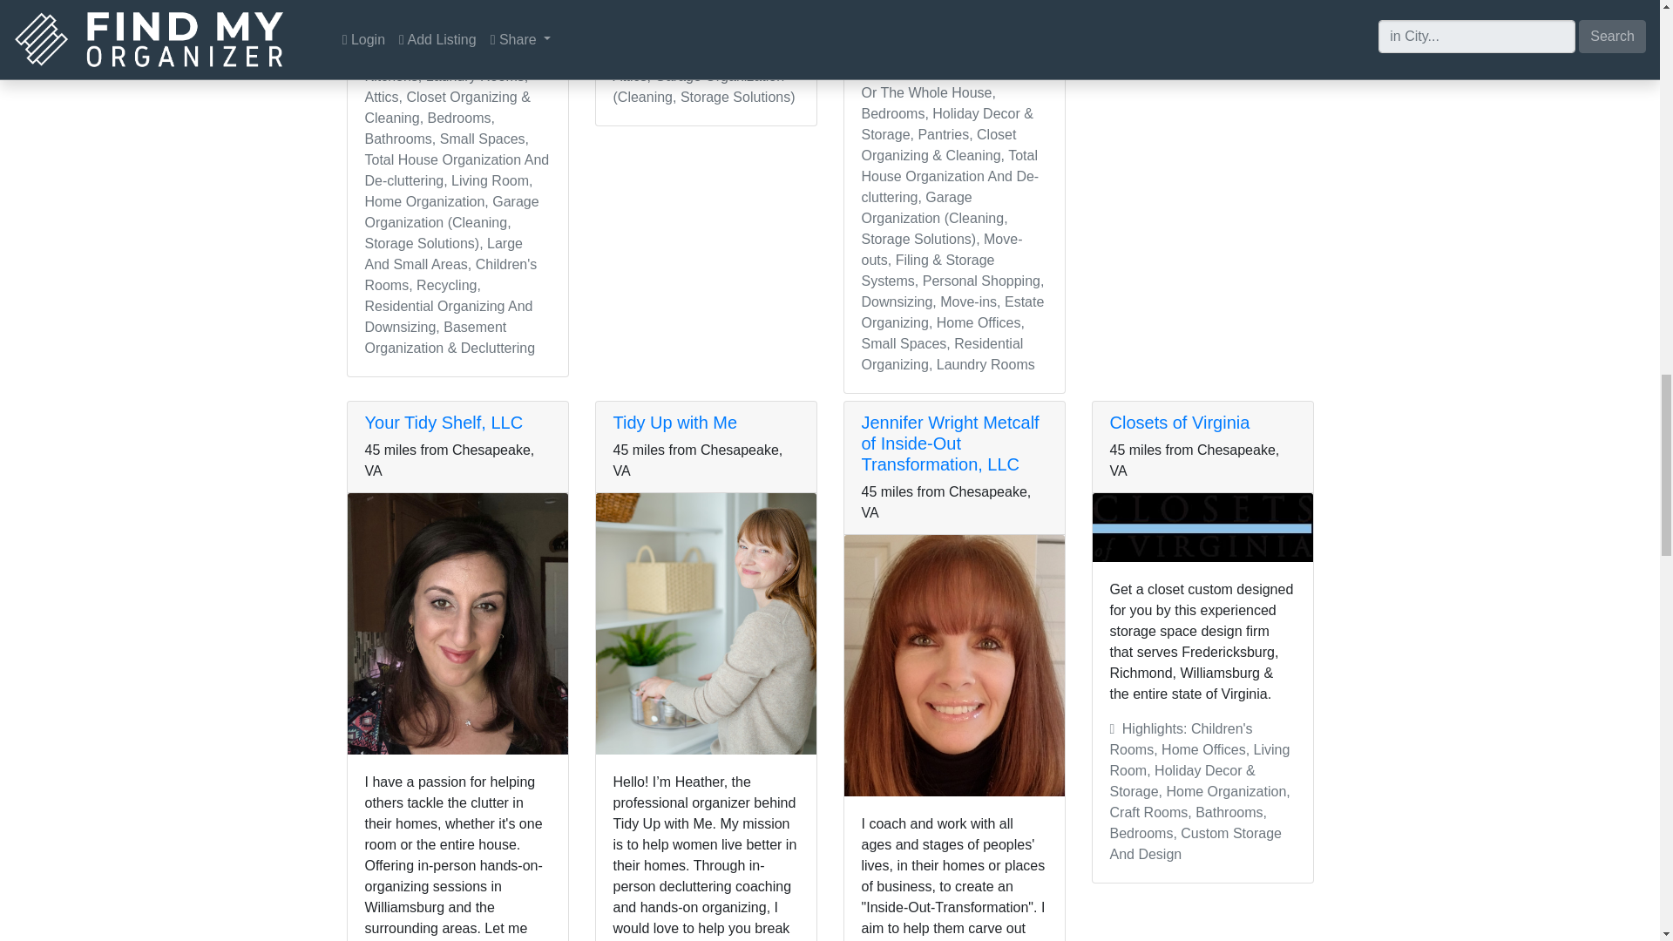  I want to click on Tidy Up with Me, so click(675, 422).